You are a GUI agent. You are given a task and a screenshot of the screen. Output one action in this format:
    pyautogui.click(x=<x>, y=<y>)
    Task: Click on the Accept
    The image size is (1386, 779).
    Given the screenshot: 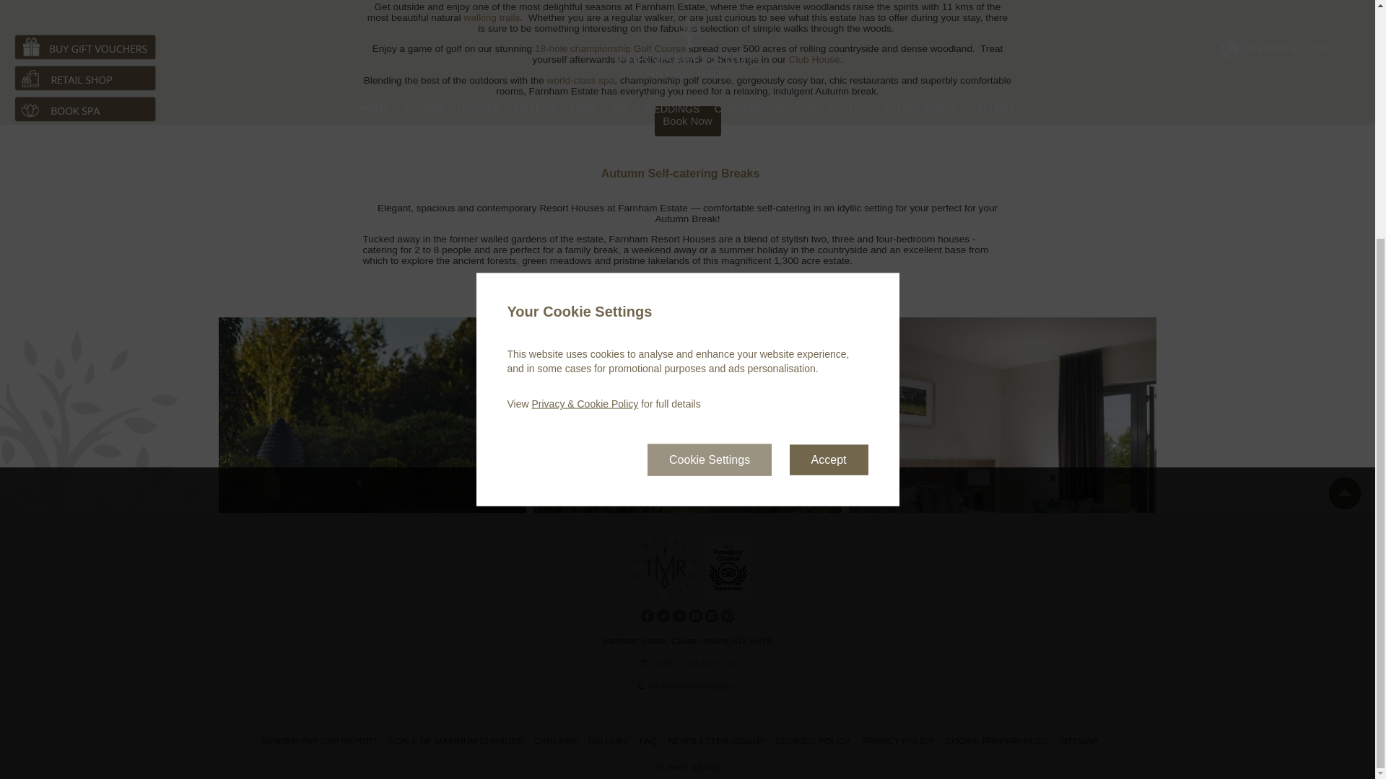 What is the action you would take?
    pyautogui.click(x=829, y=124)
    